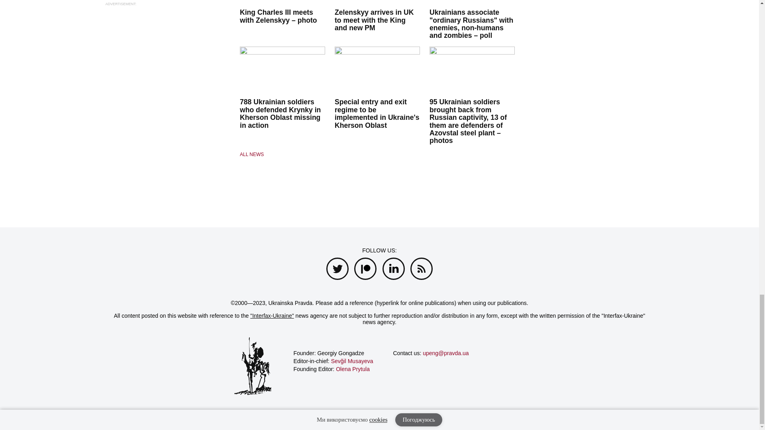  Describe the element at coordinates (374, 20) in the screenshot. I see `Zelenskyy arrives in UK to meet with the King and new PM` at that location.